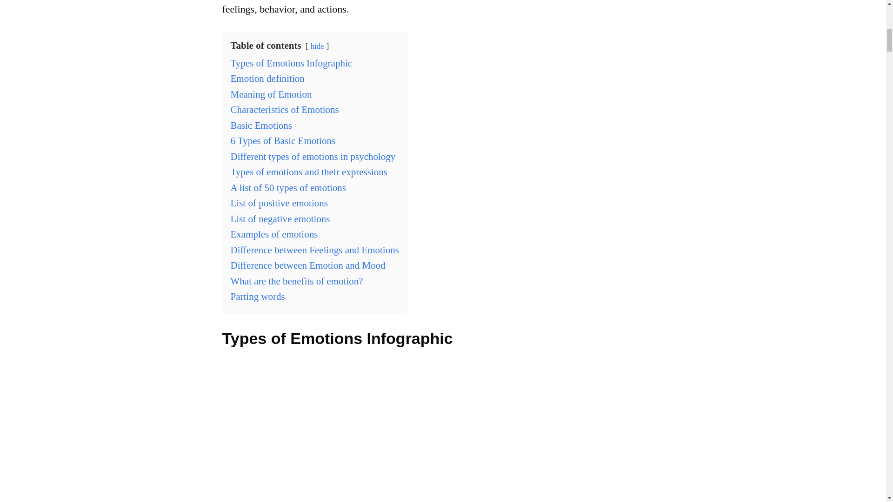 The height and width of the screenshot is (502, 893). What do you see at coordinates (261, 125) in the screenshot?
I see `Basic Emotions` at bounding box center [261, 125].